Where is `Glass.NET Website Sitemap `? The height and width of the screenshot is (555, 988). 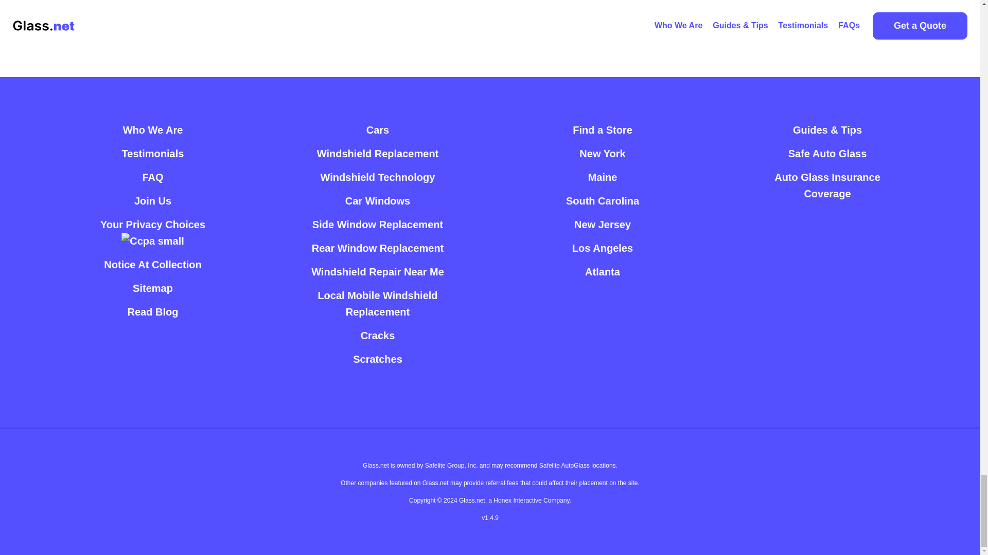
Glass.NET Website Sitemap  is located at coordinates (152, 288).